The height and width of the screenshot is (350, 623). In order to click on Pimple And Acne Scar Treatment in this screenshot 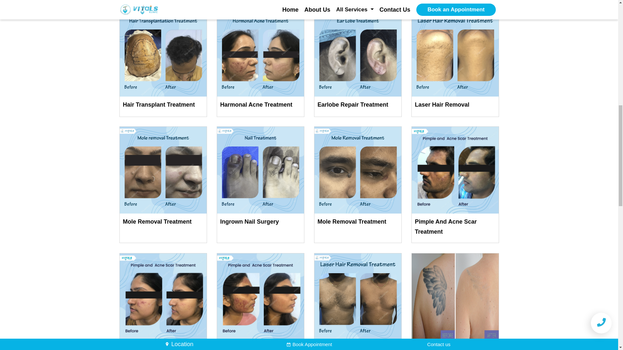, I will do `click(260, 301)`.